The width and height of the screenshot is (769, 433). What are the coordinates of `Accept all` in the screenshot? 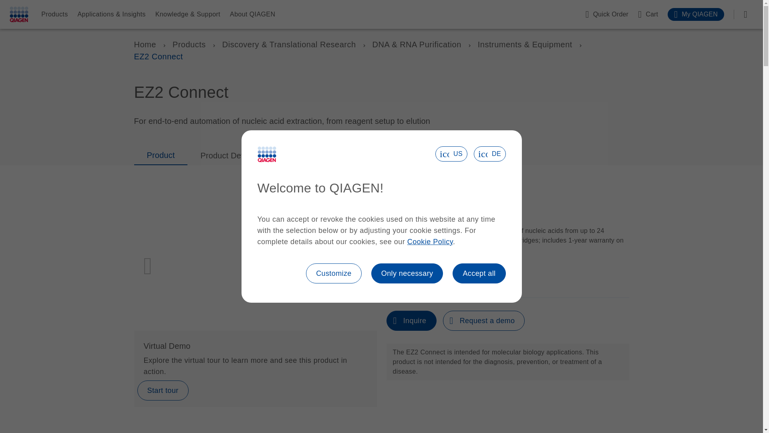 It's located at (479, 273).